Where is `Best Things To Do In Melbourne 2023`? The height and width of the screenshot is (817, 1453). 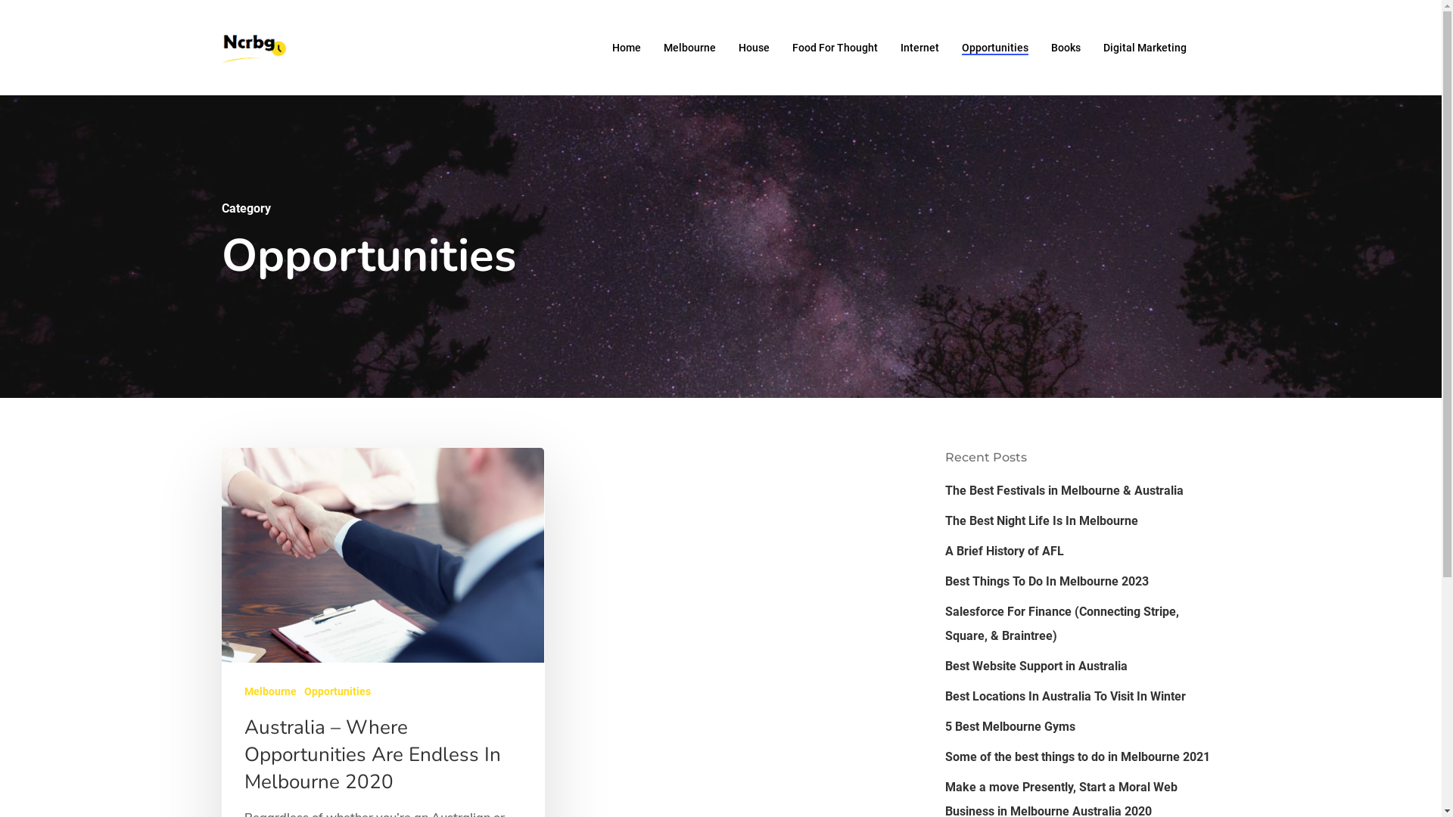 Best Things To Do In Melbourne 2023 is located at coordinates (1082, 582).